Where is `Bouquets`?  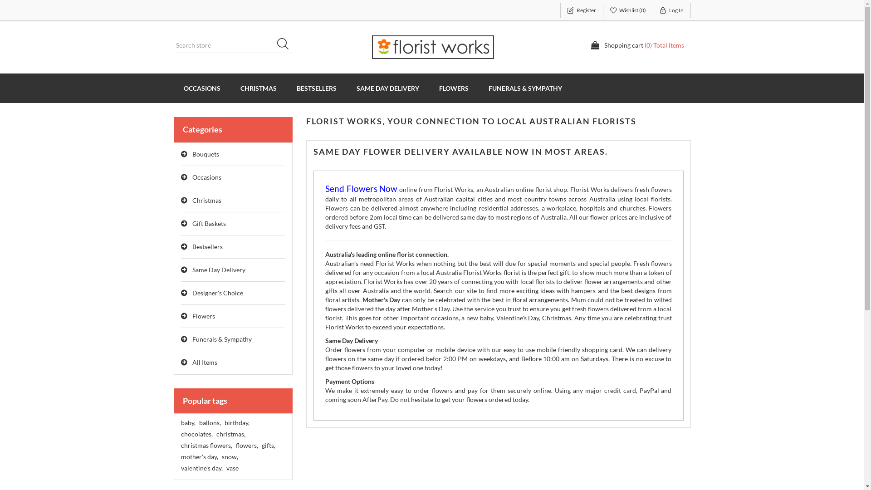 Bouquets is located at coordinates (233, 154).